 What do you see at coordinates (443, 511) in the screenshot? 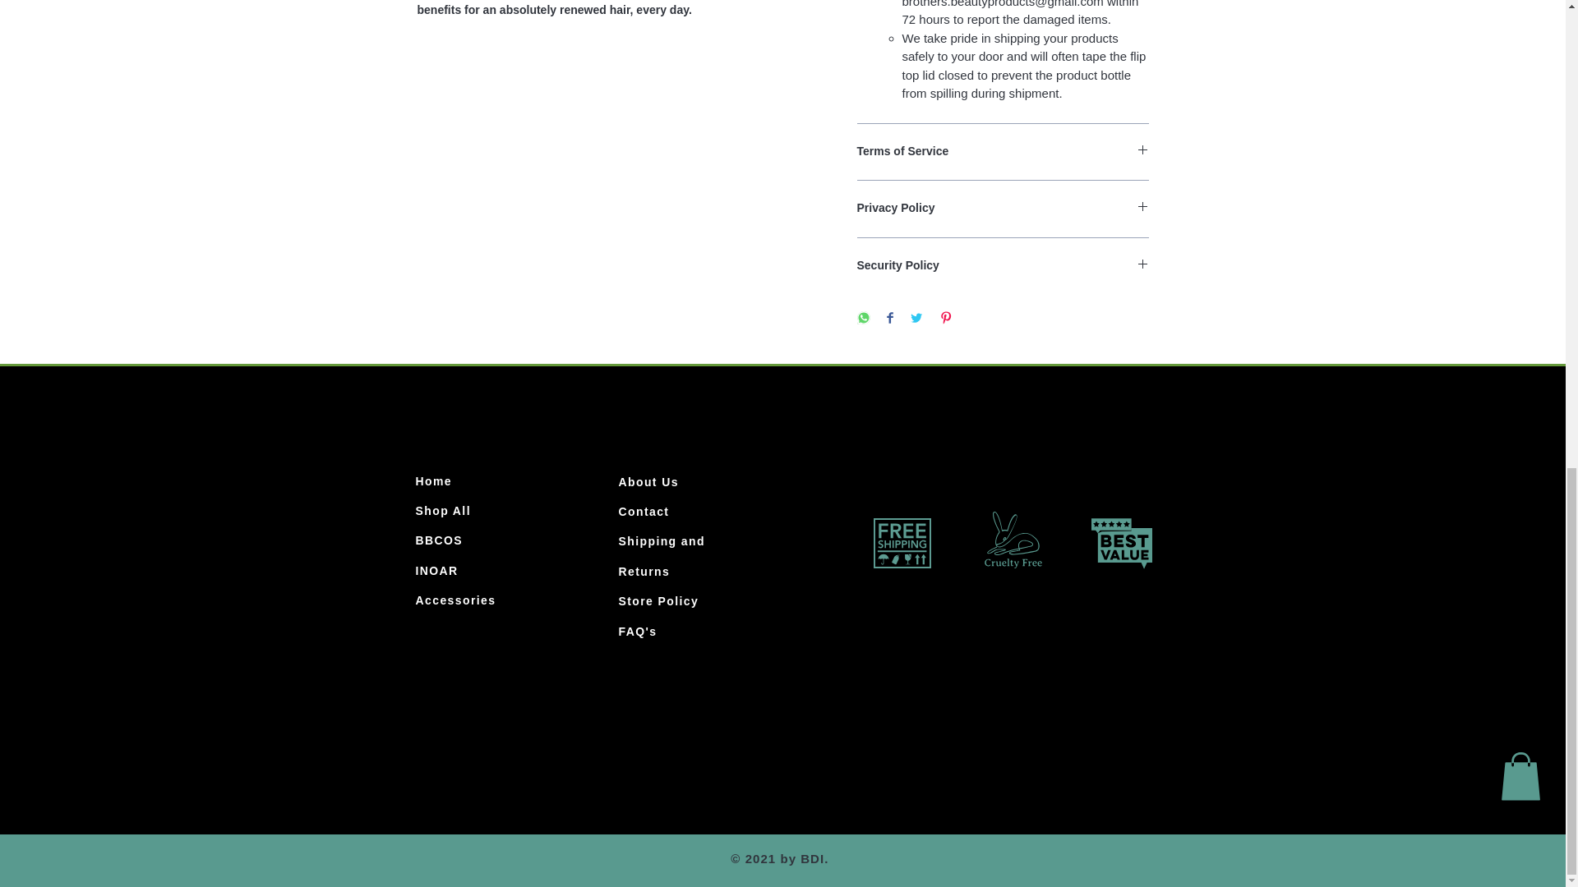
I see `Shop All` at bounding box center [443, 511].